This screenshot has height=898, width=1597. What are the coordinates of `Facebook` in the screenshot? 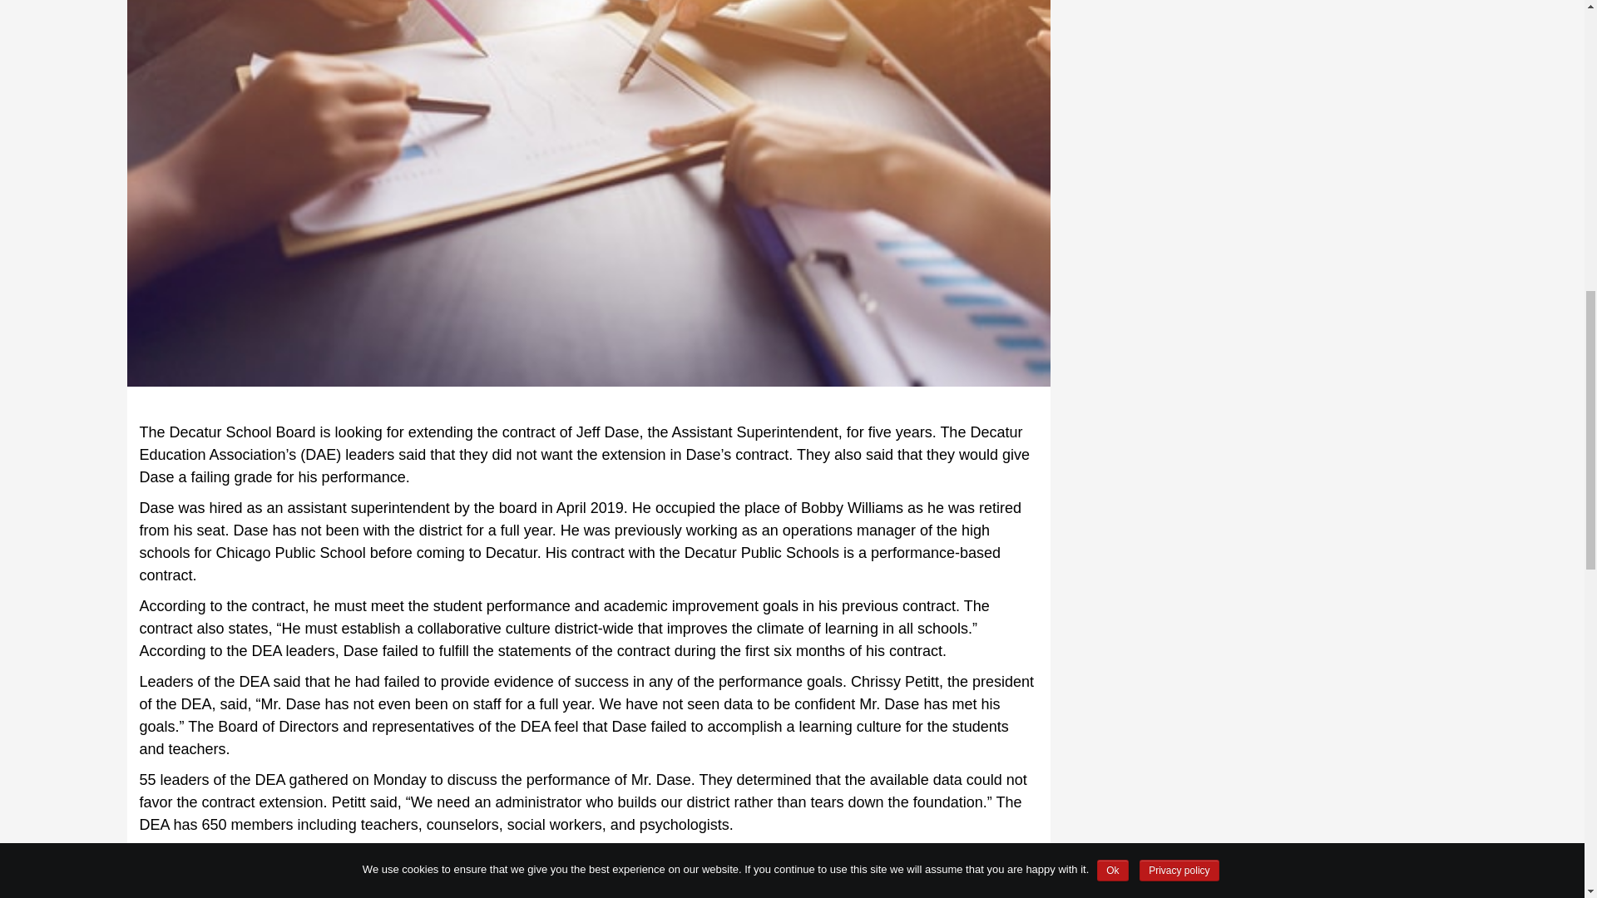 It's located at (220, 861).